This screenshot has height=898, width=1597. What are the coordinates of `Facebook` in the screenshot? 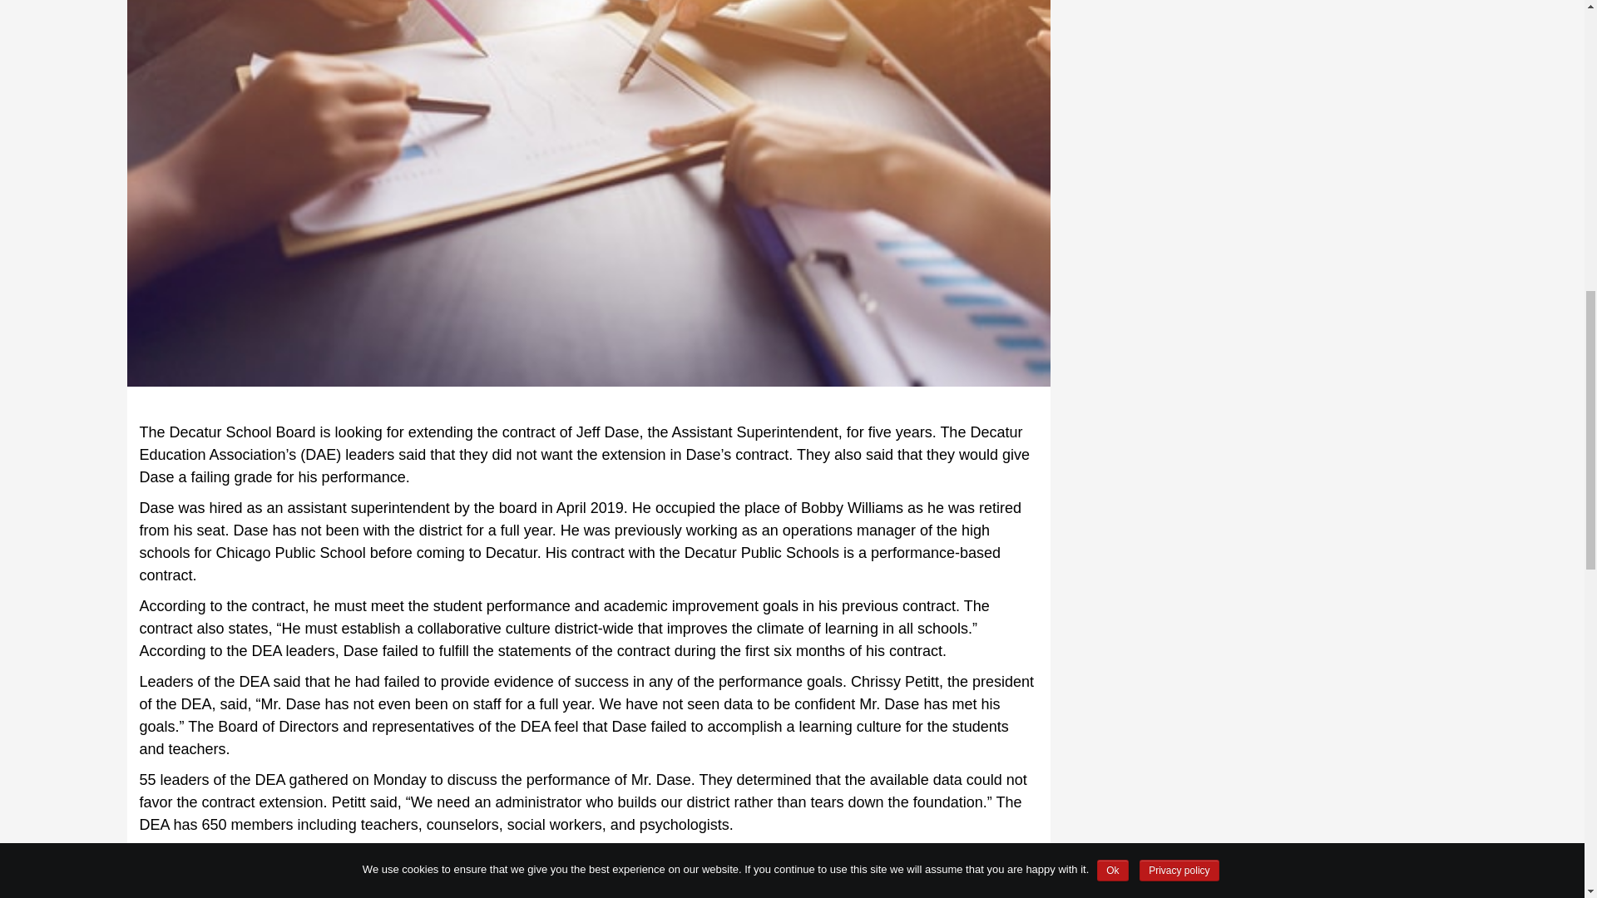 It's located at (220, 861).